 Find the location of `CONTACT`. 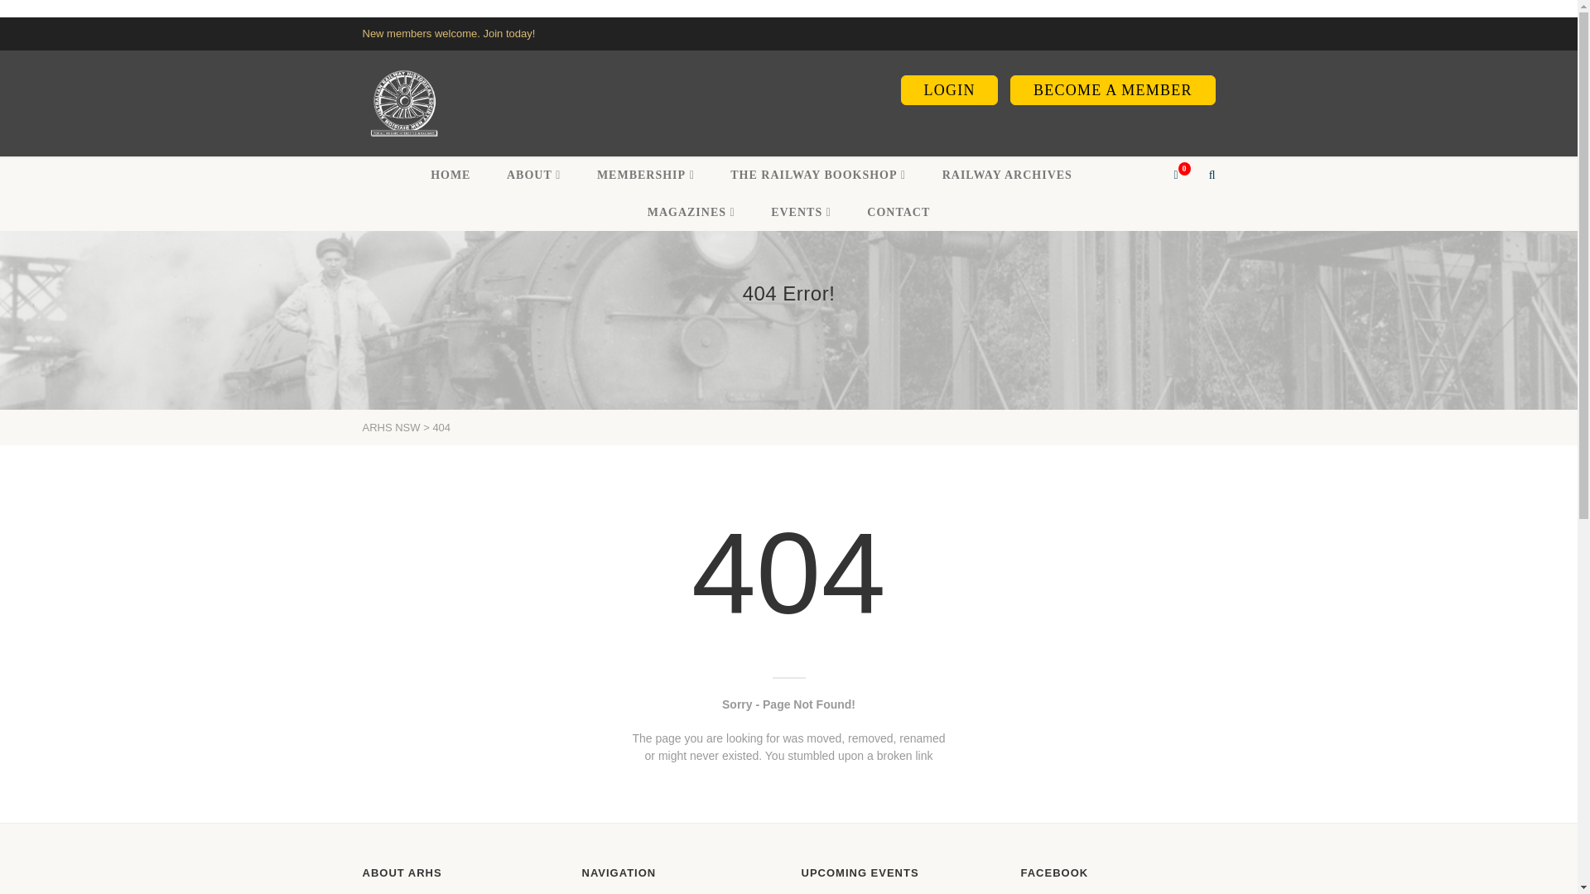

CONTACT is located at coordinates (898, 212).